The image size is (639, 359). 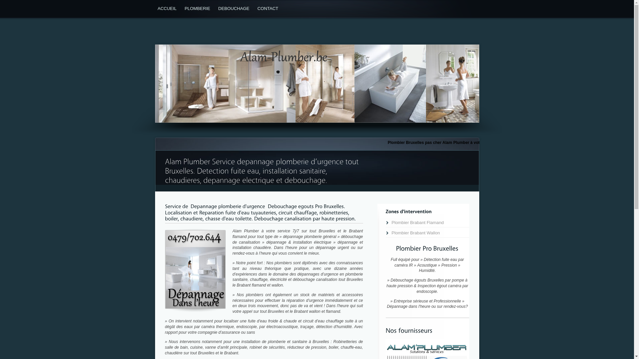 I want to click on Plombier Brabant Wallon, so click(x=427, y=233).